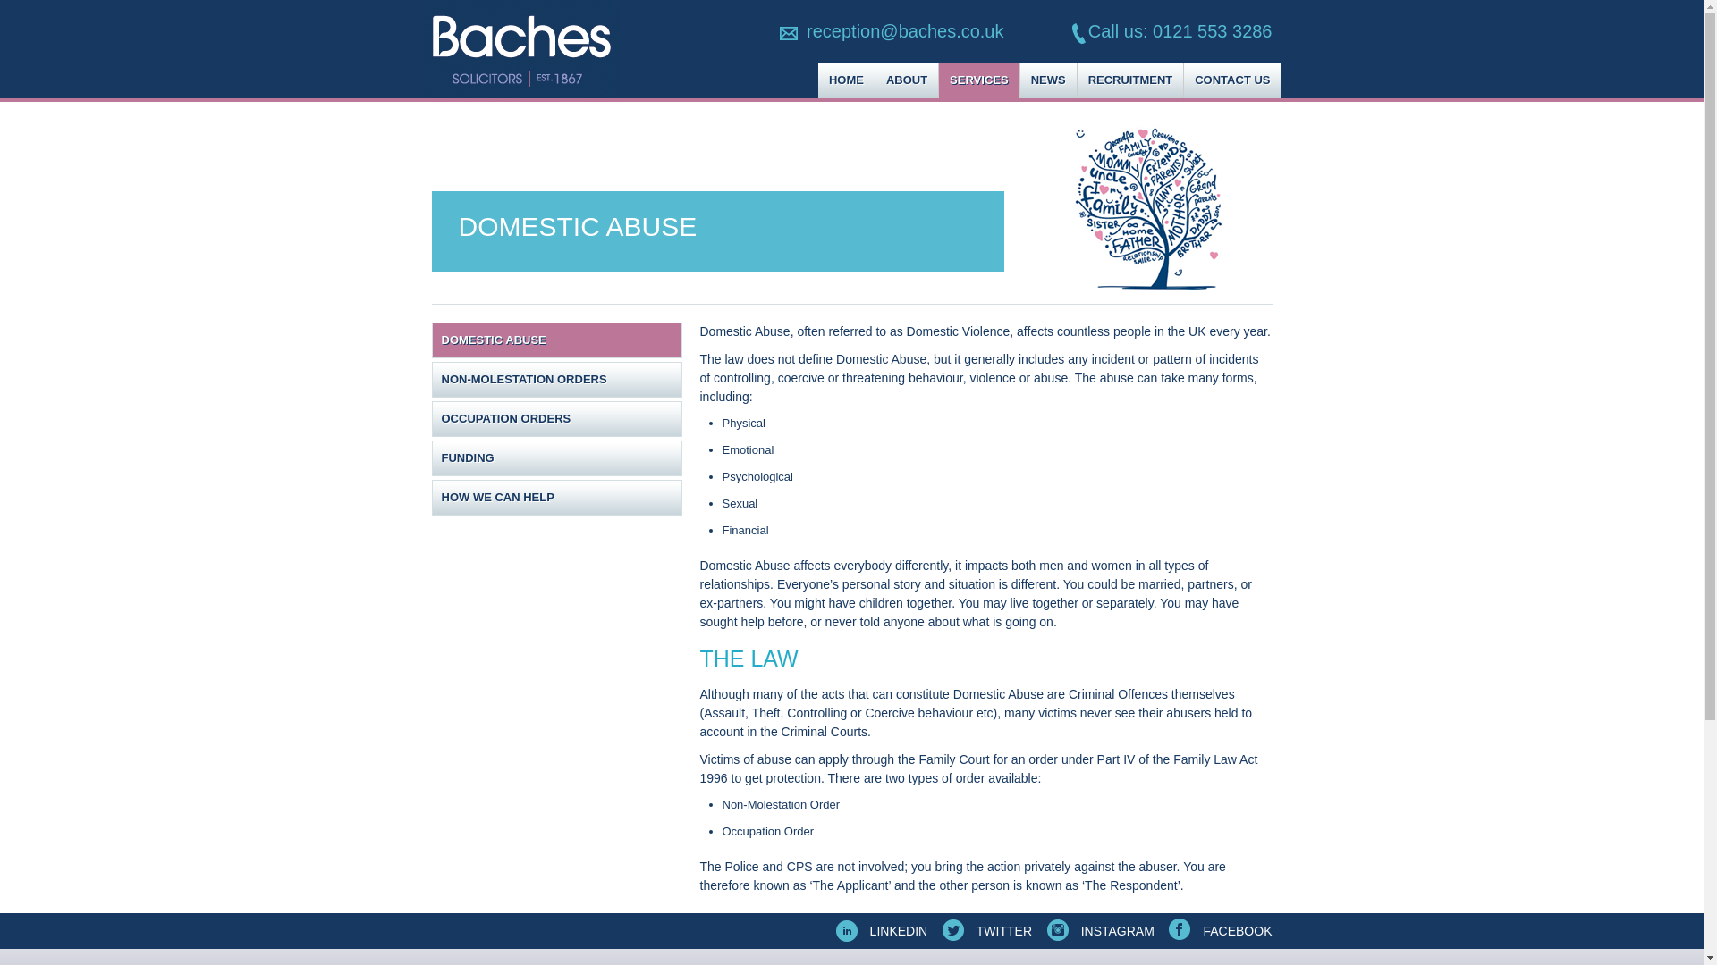 The height and width of the screenshot is (965, 1717). What do you see at coordinates (556, 419) in the screenshot?
I see `OCCUPATION ORDERS` at bounding box center [556, 419].